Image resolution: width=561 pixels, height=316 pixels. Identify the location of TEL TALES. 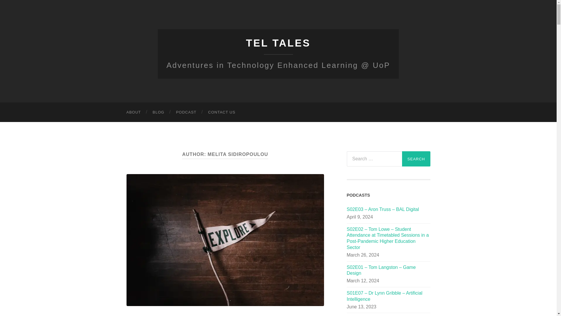
(278, 43).